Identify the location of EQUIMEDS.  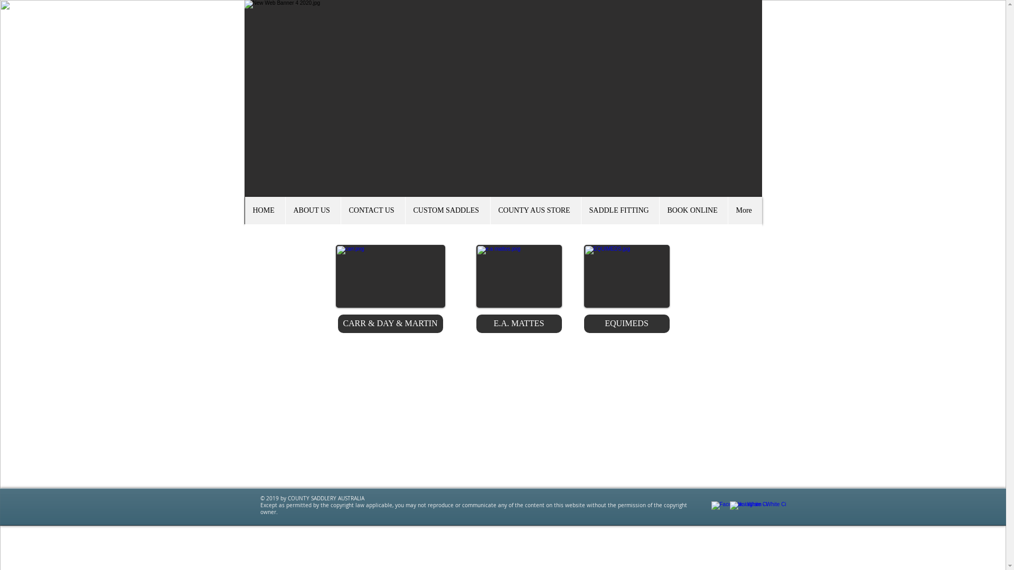
(627, 324).